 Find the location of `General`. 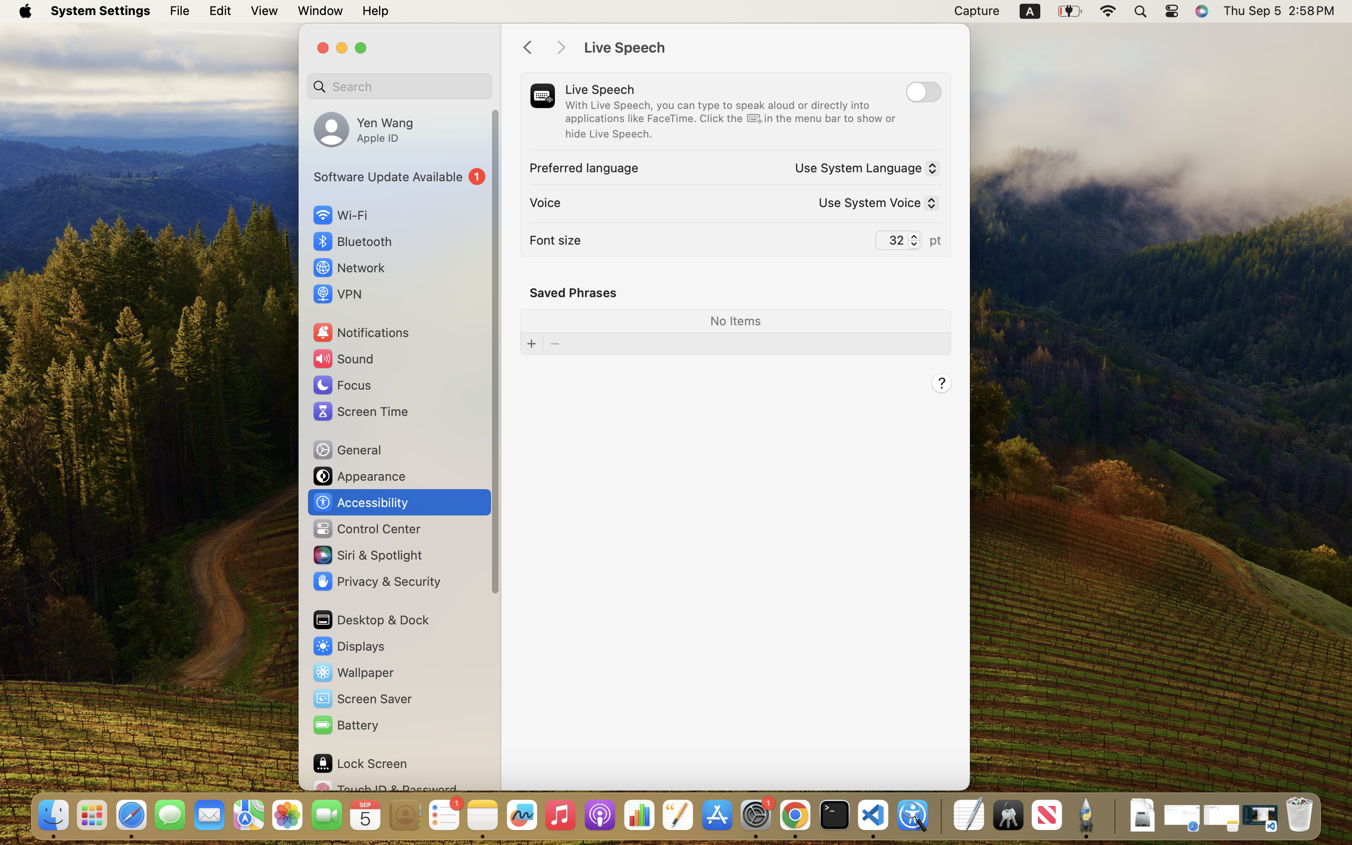

General is located at coordinates (346, 450).